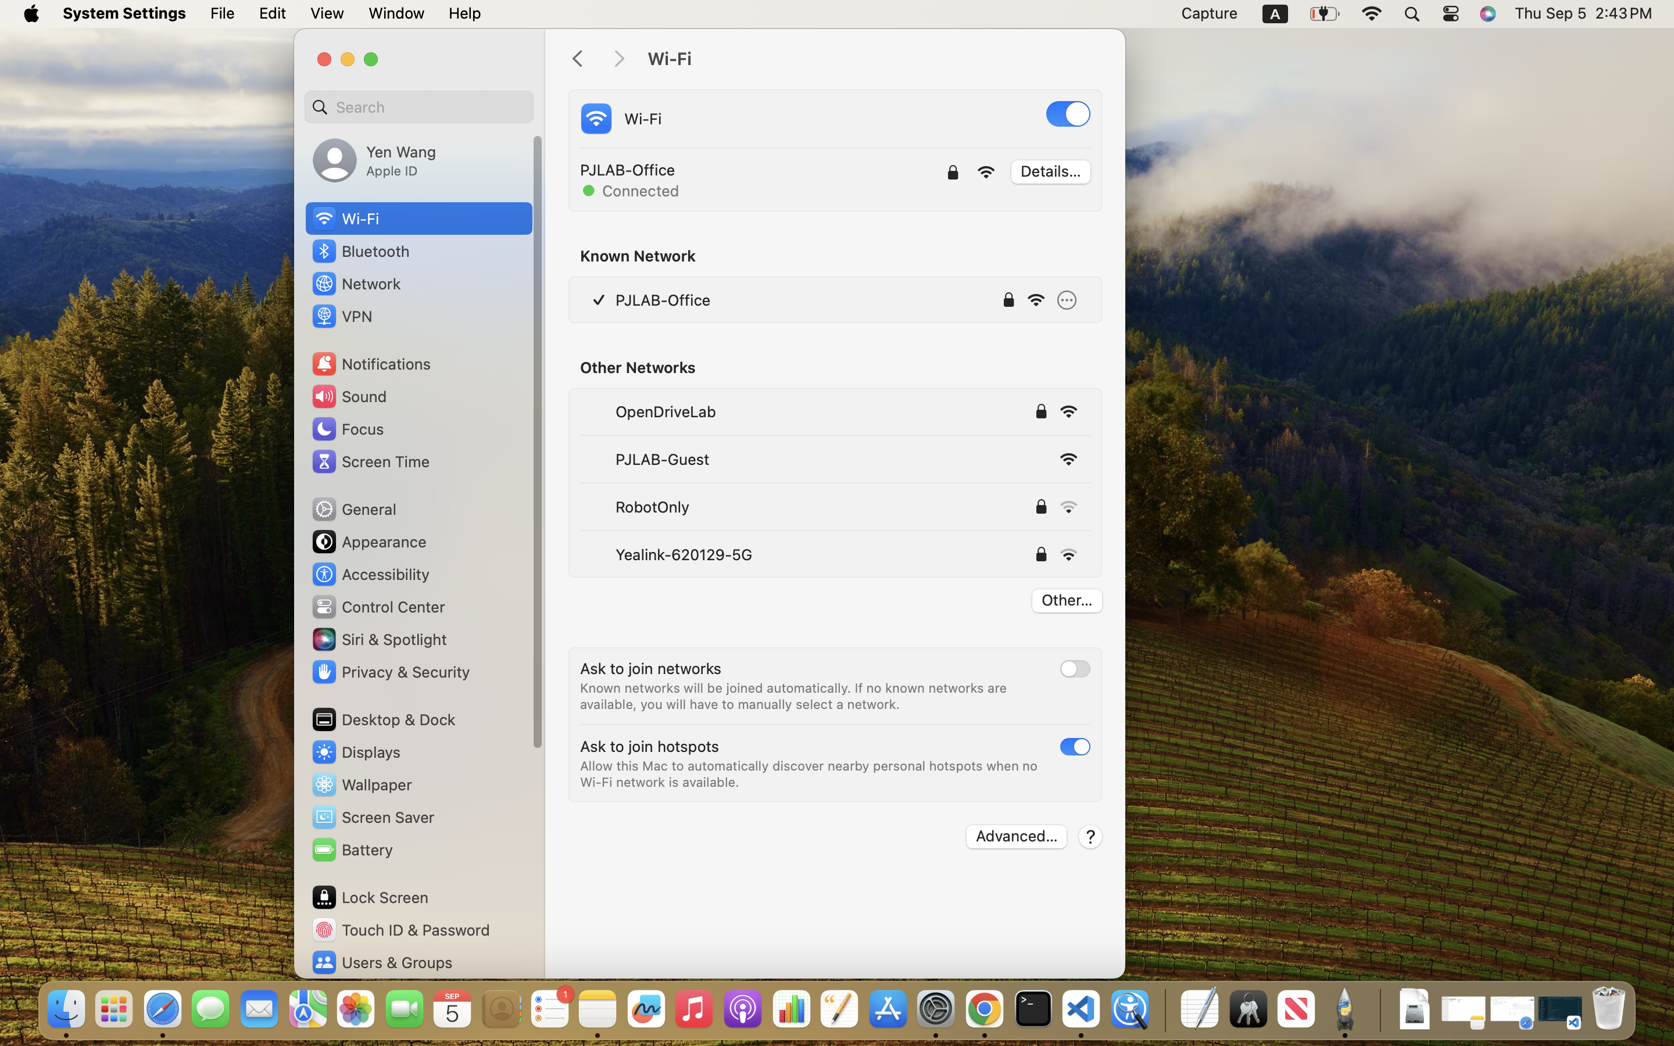 Image resolution: width=1674 pixels, height=1046 pixels. What do you see at coordinates (370, 574) in the screenshot?
I see `Accessibility` at bounding box center [370, 574].